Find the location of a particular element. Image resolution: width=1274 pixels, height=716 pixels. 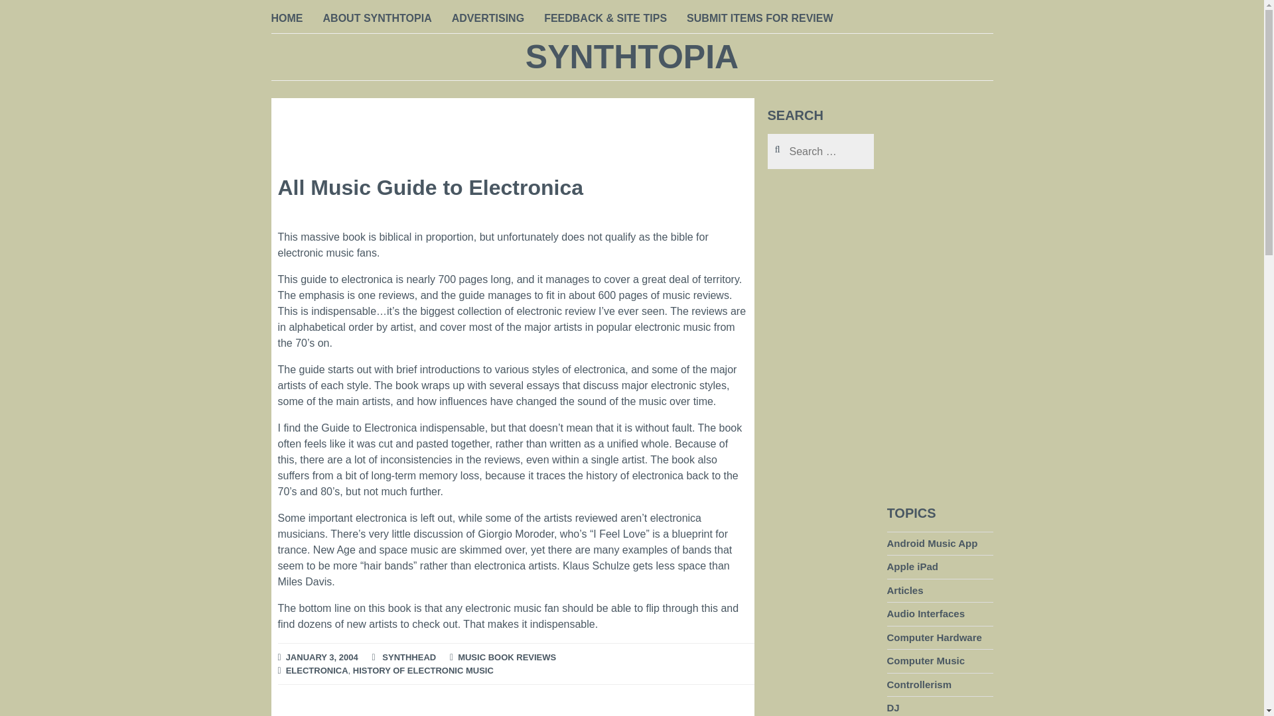

Apple iPad is located at coordinates (912, 566).